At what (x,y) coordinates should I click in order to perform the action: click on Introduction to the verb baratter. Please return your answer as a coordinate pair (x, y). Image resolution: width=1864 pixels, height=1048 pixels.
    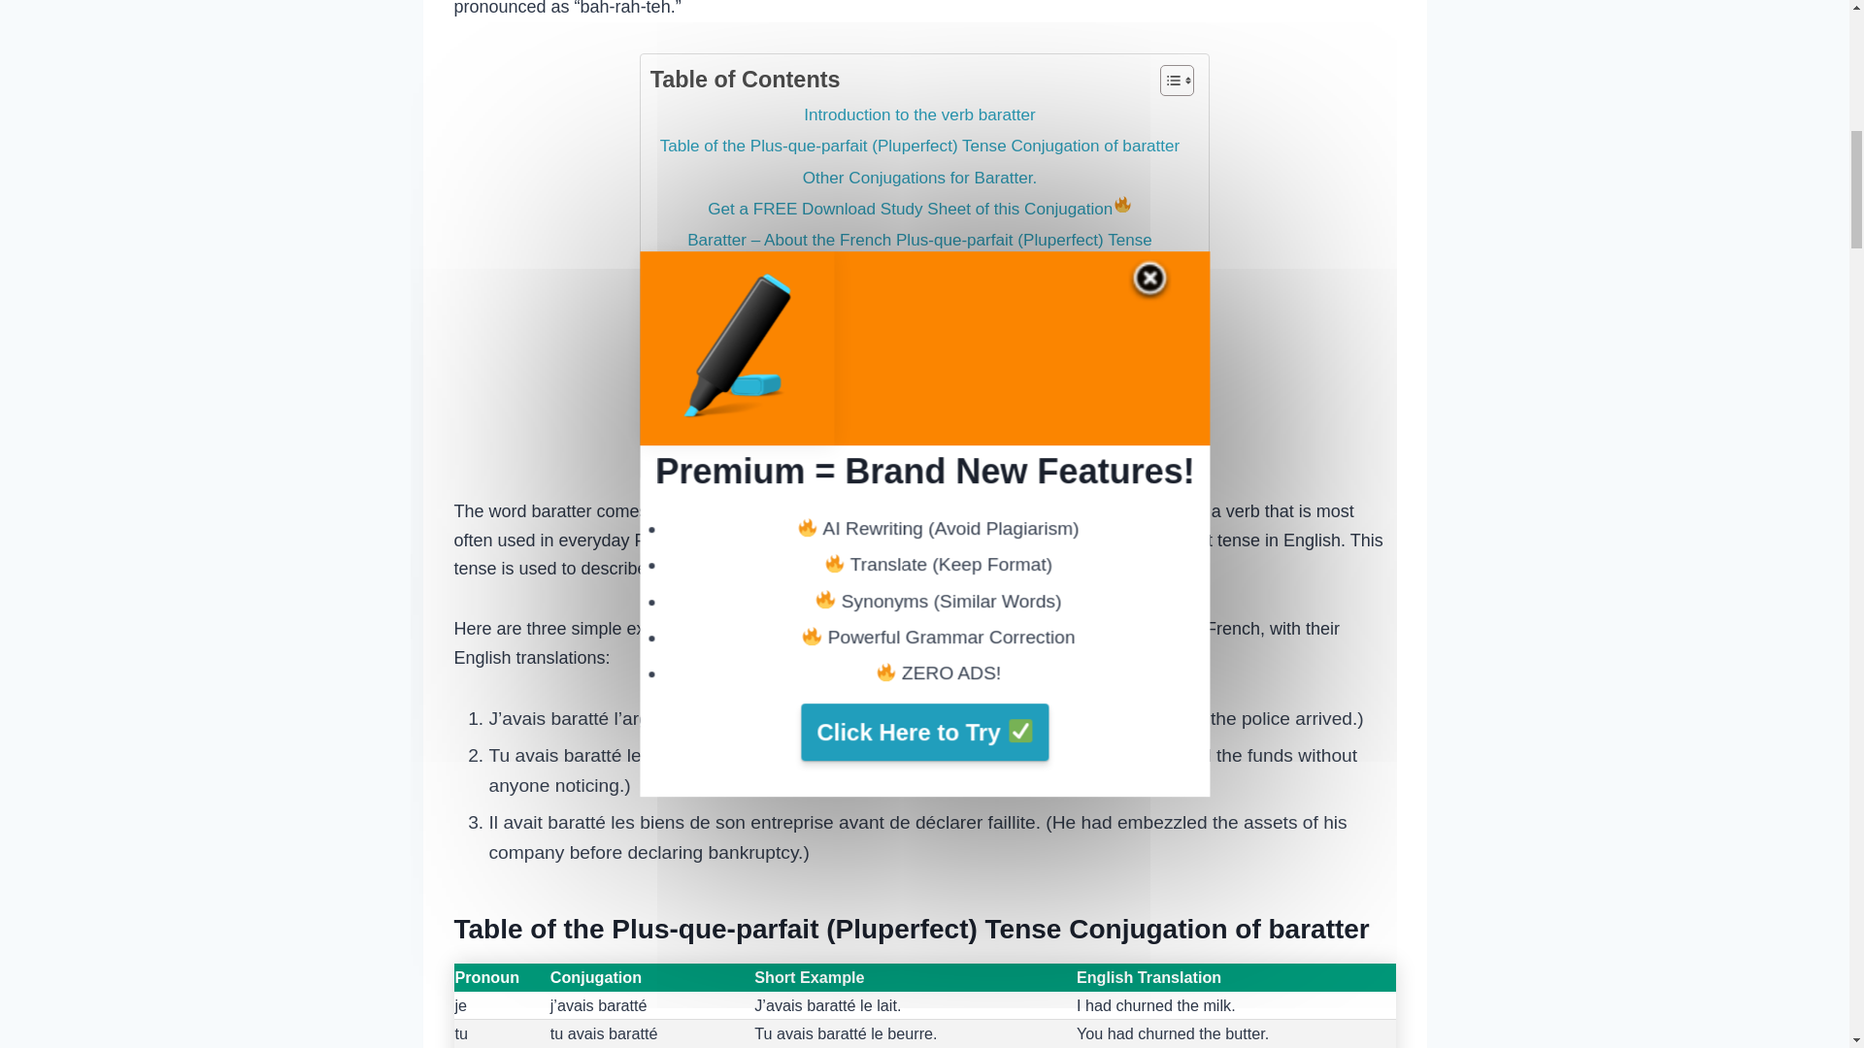
    Looking at the image, I should click on (919, 113).